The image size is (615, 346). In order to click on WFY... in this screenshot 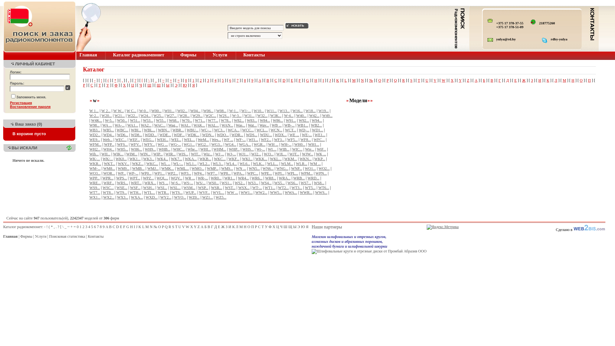, I will do `click(150, 144)`.